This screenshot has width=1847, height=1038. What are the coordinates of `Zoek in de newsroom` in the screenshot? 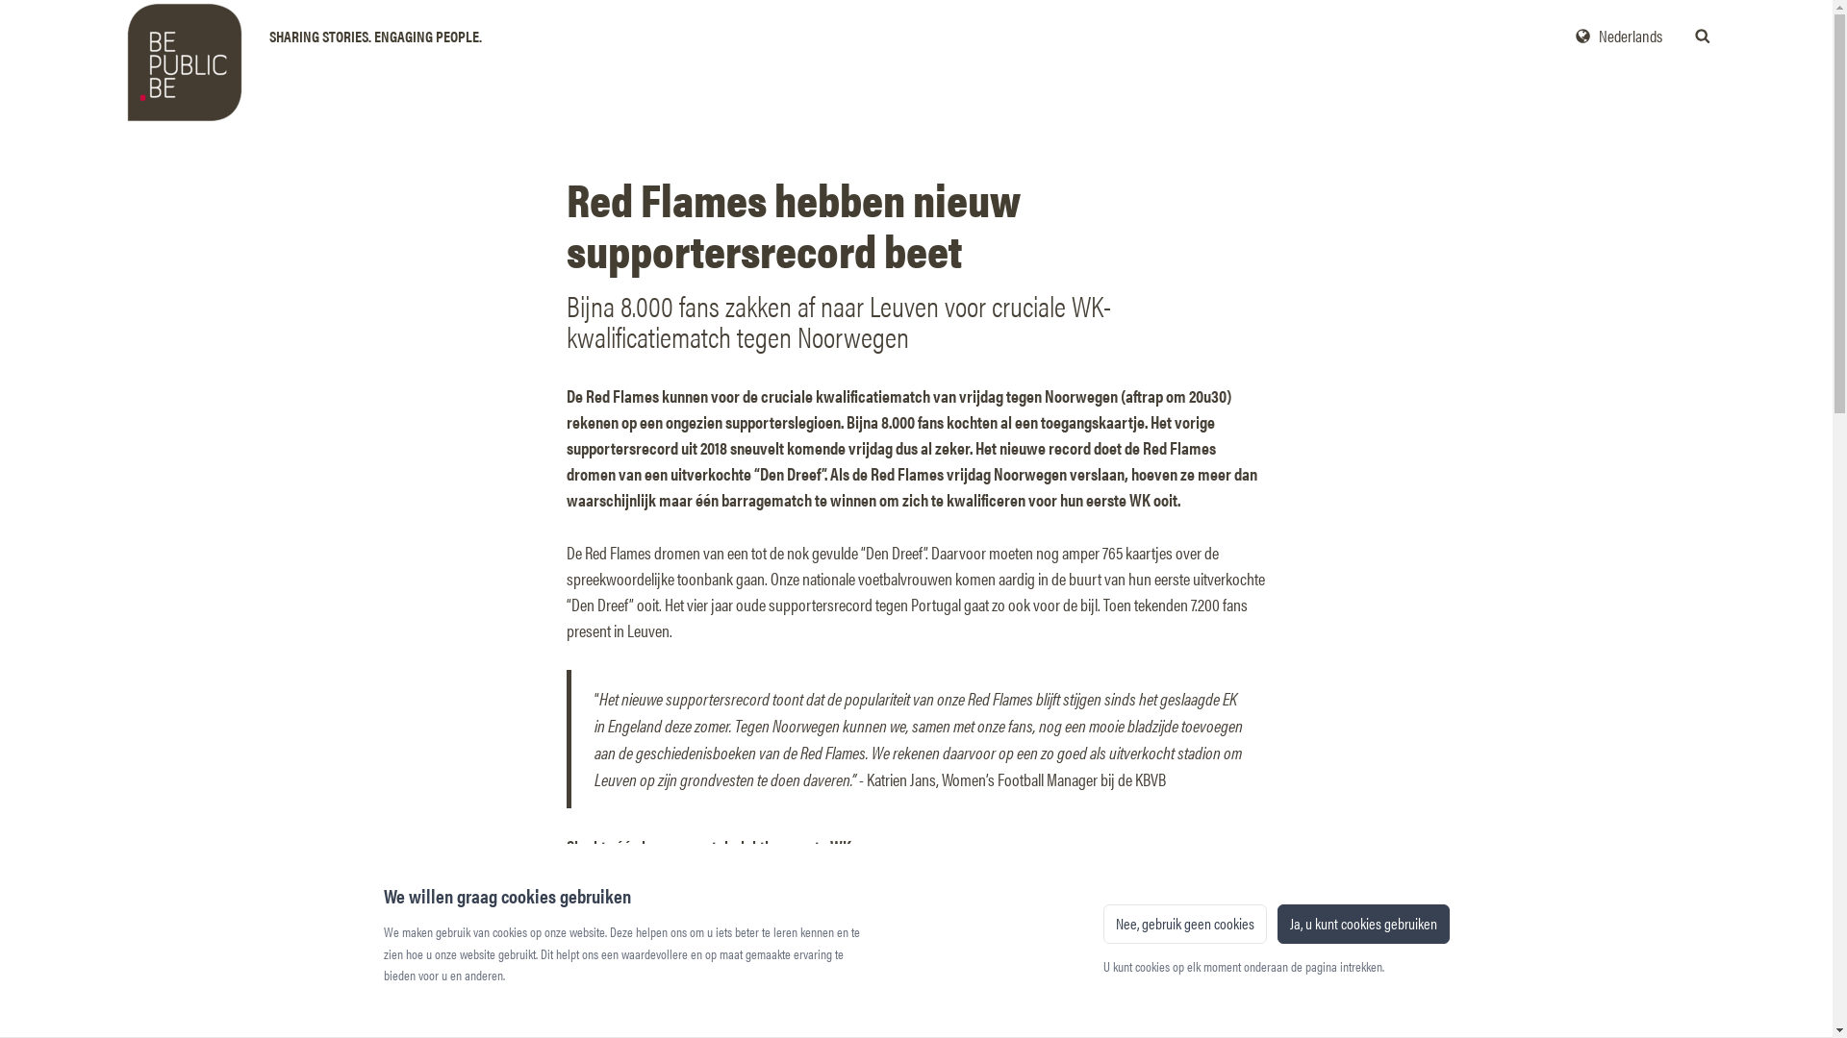 It's located at (1703, 35).